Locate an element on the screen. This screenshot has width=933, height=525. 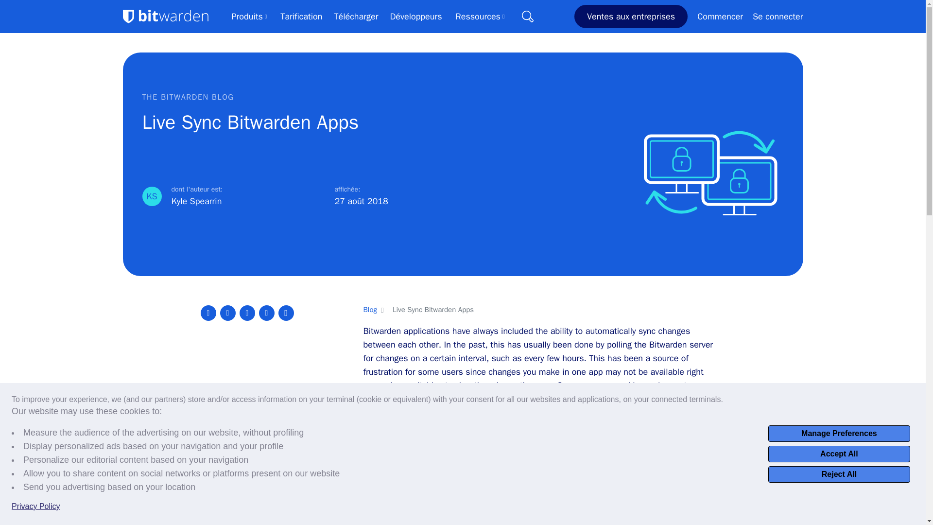
Tweet is located at coordinates (208, 313).